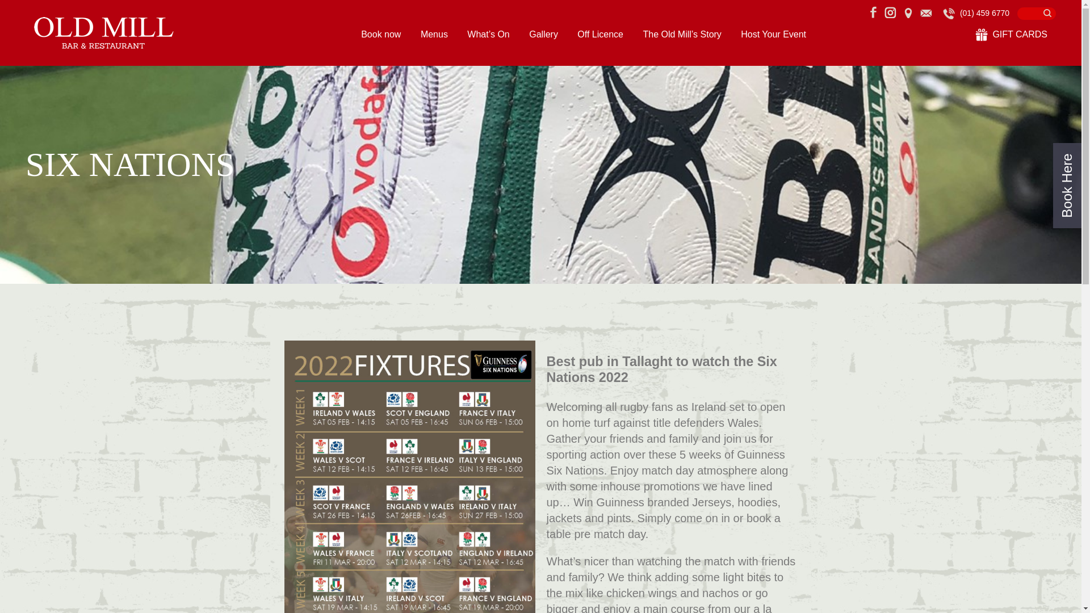 This screenshot has width=1090, height=613. I want to click on GIFT CARDS, so click(1012, 35).